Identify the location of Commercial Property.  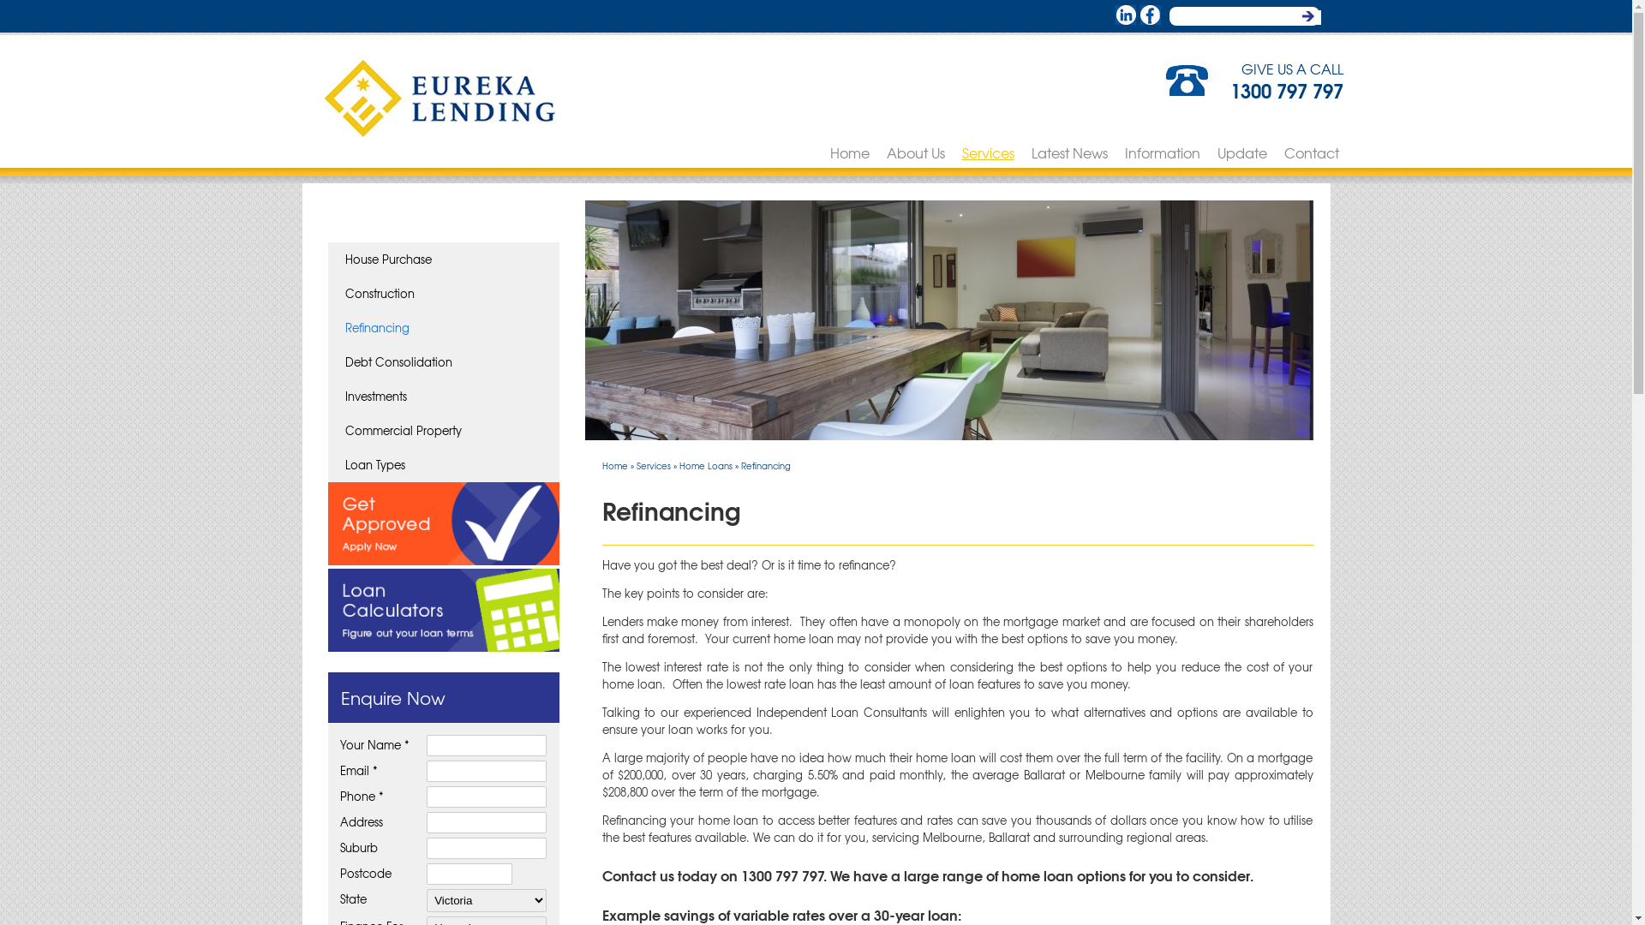
(443, 431).